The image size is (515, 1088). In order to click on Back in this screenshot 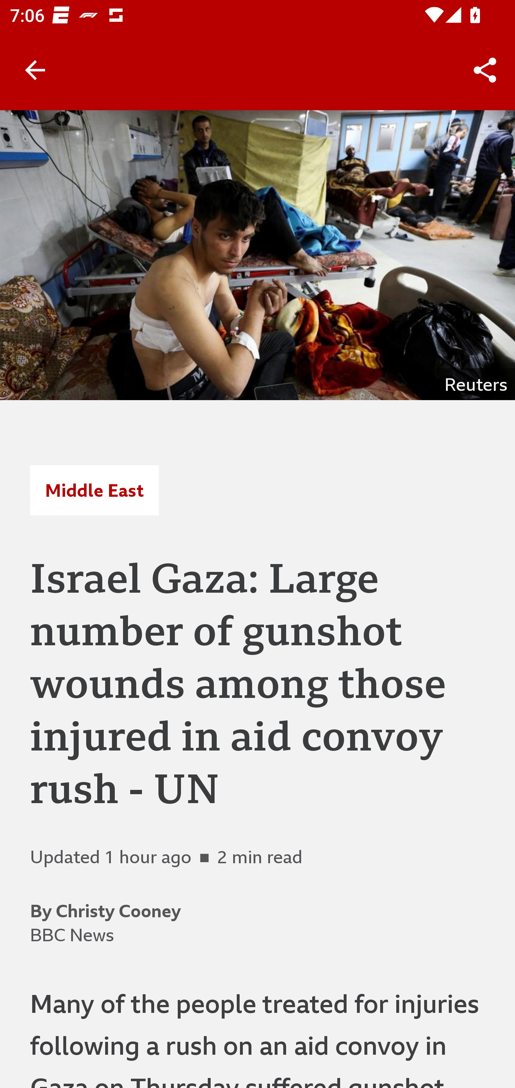, I will do `click(35, 70)`.